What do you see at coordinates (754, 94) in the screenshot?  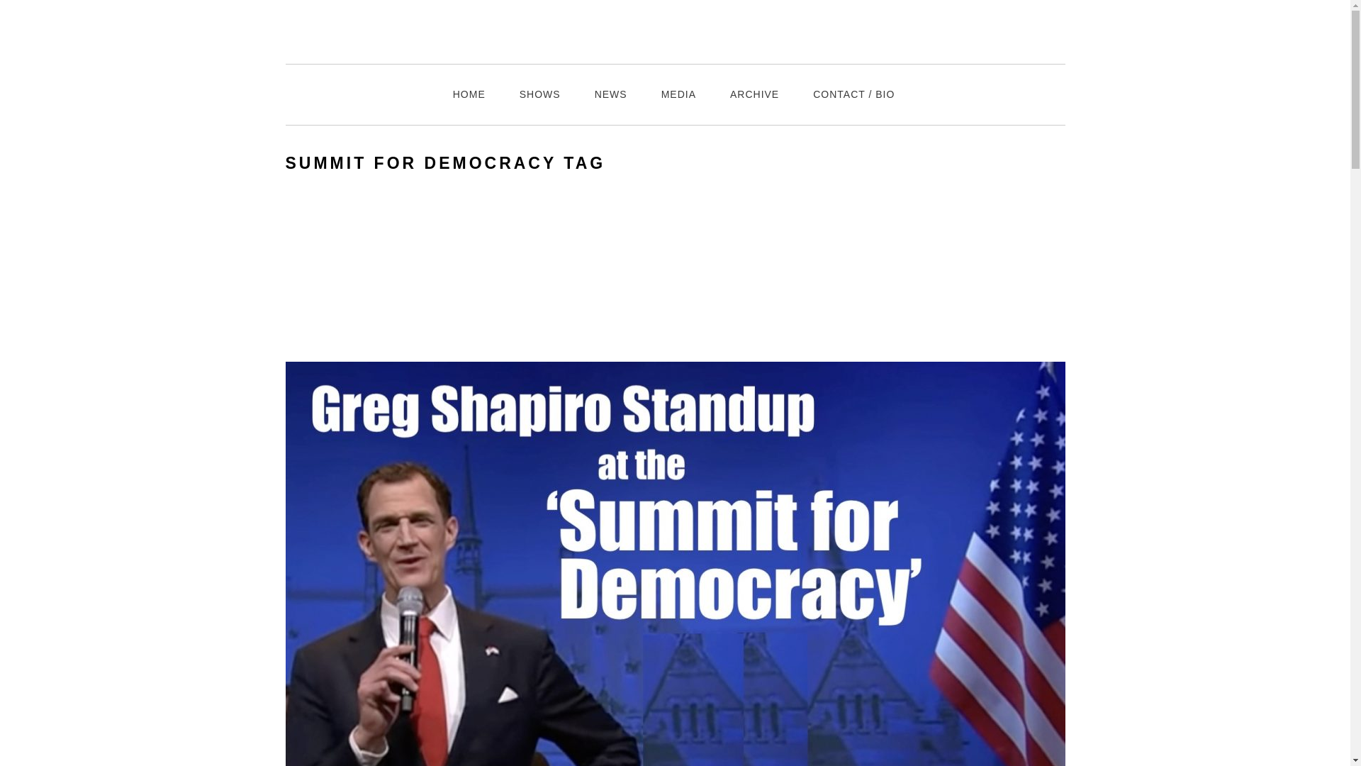 I see `ARCHIVE` at bounding box center [754, 94].